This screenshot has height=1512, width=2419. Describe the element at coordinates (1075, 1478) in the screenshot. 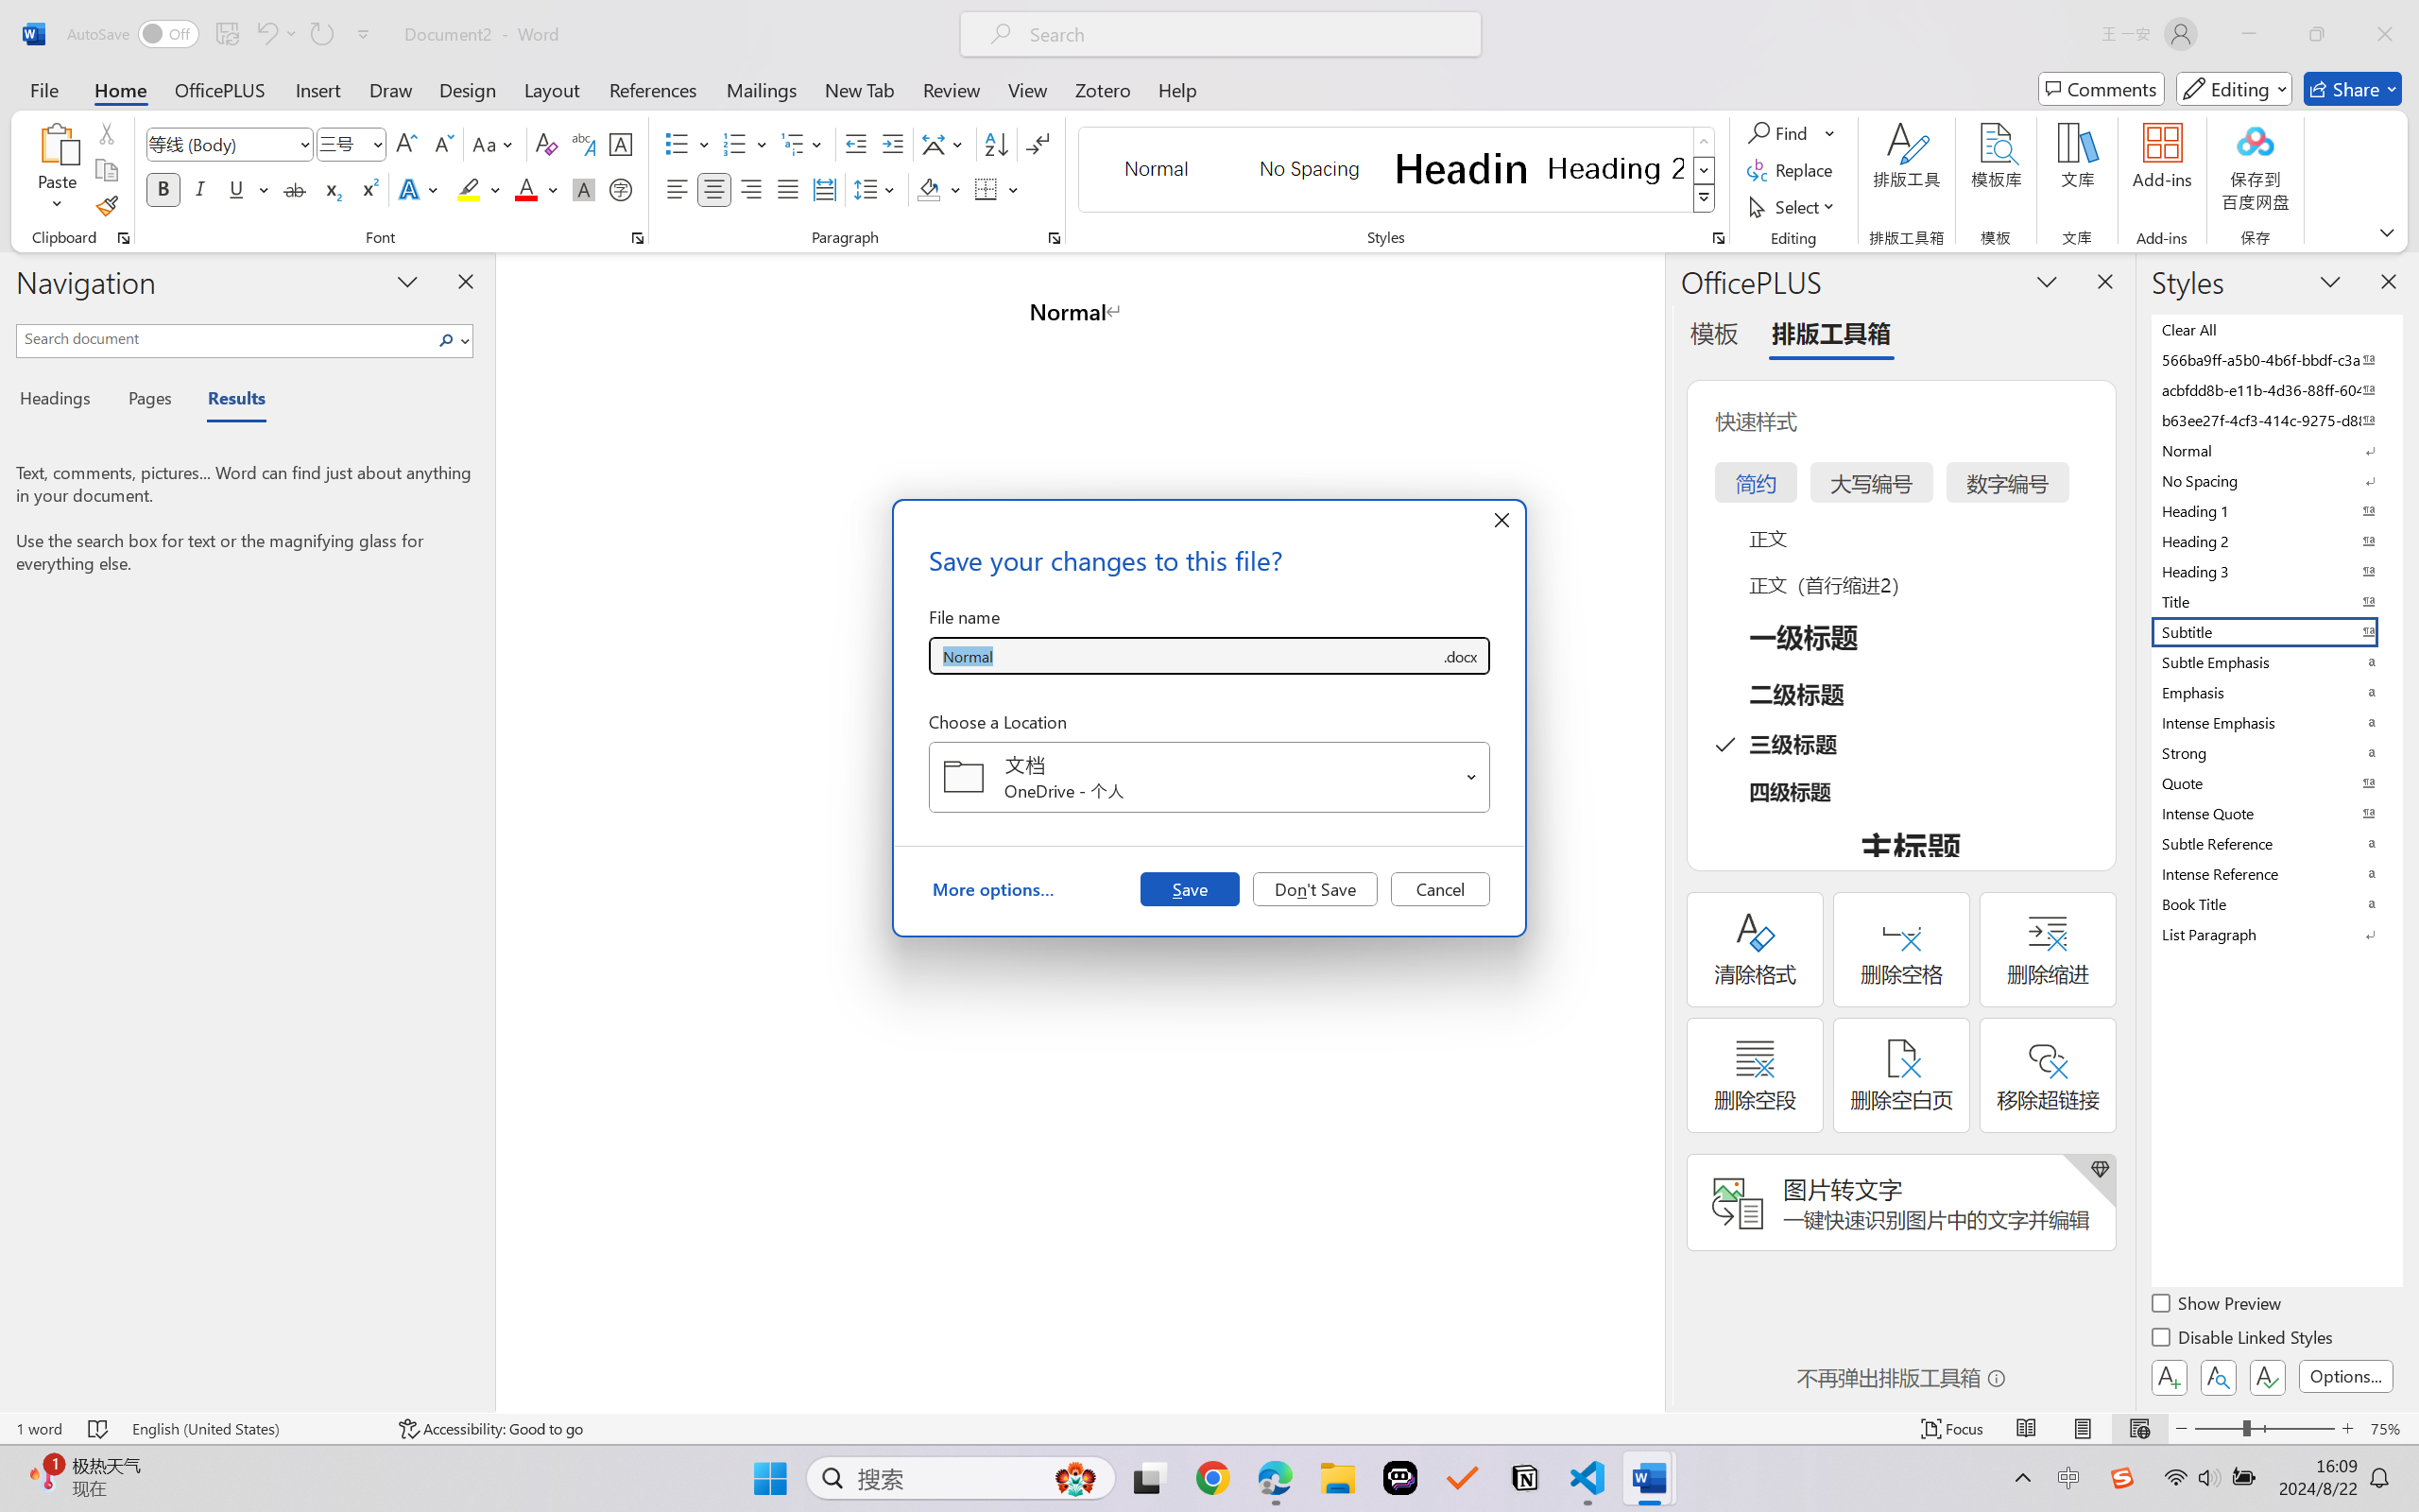

I see `AutomationID: DynamicSearchBoxGleamImage` at that location.